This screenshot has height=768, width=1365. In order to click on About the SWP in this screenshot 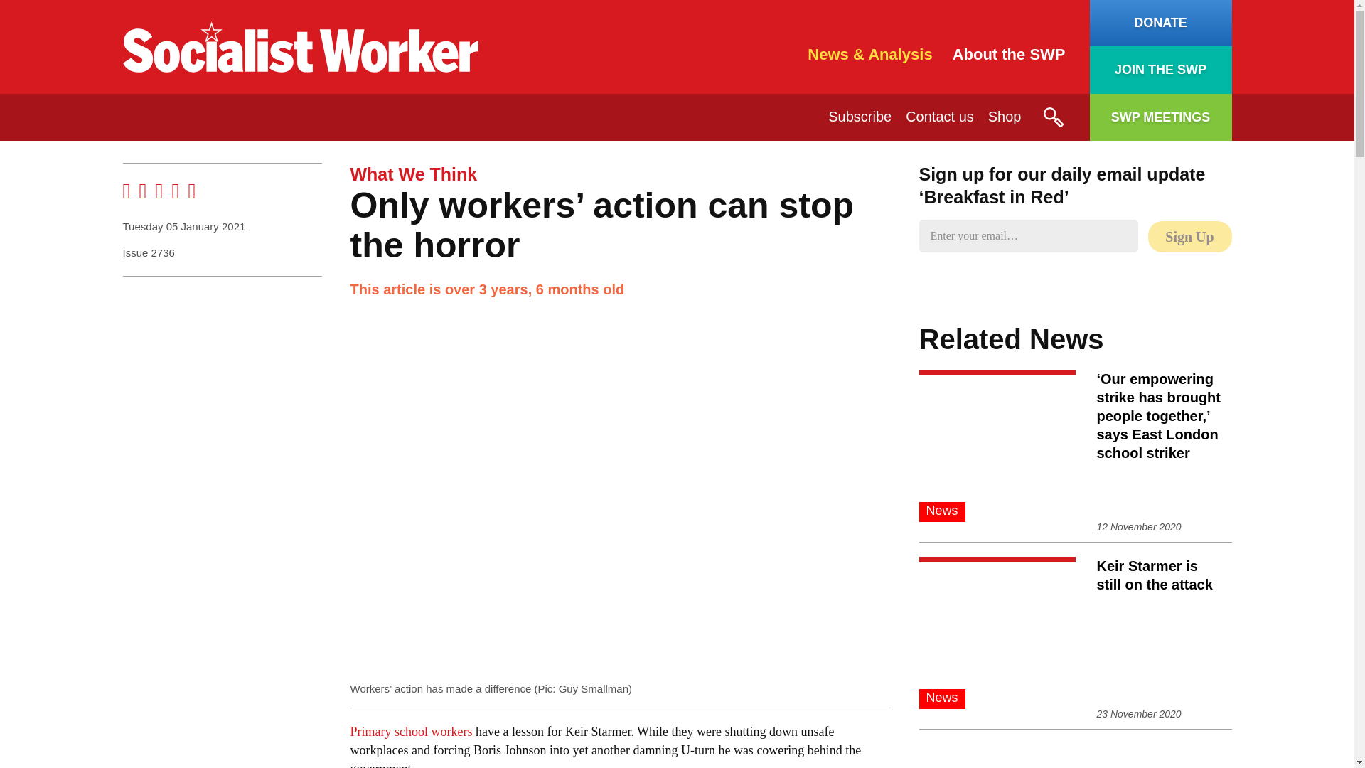, I will do `click(1010, 54)`.